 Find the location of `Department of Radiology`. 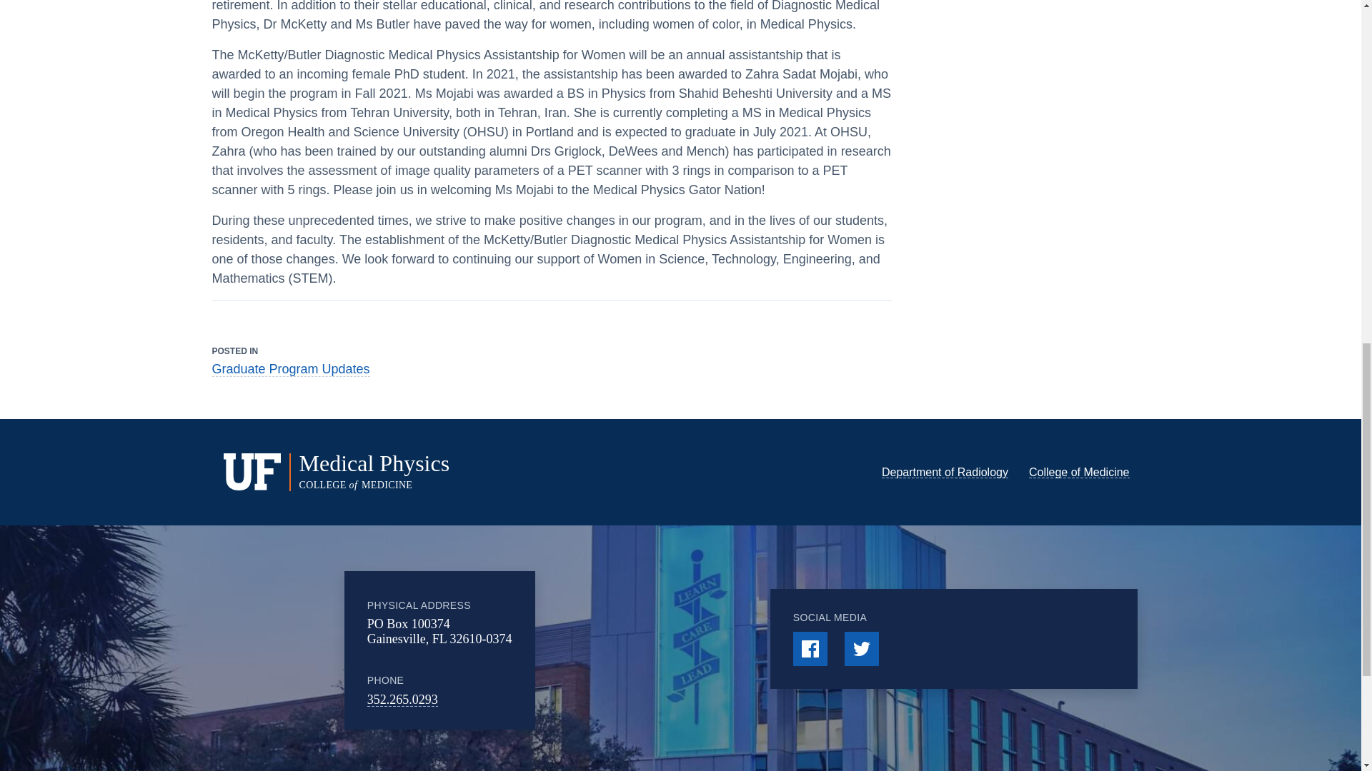

Department of Radiology is located at coordinates (945, 472).